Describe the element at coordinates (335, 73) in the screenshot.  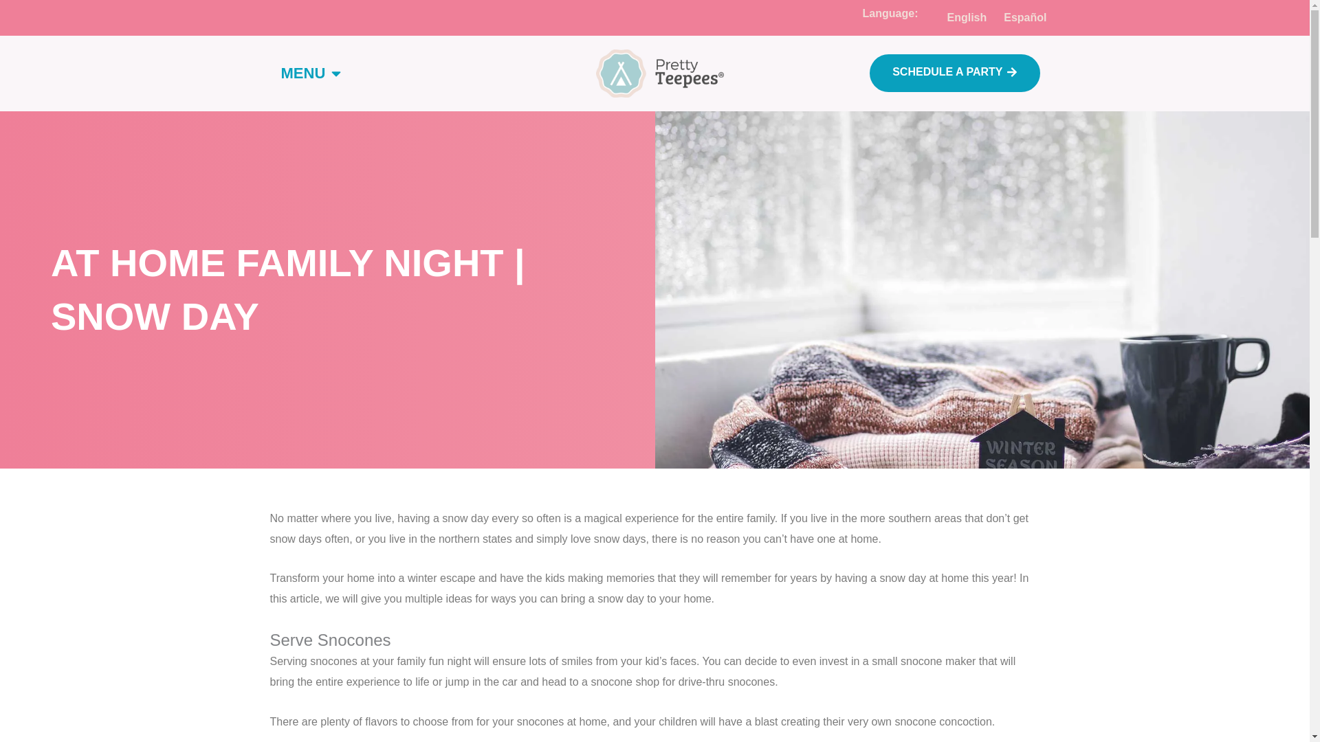
I see `Open MENU` at that location.